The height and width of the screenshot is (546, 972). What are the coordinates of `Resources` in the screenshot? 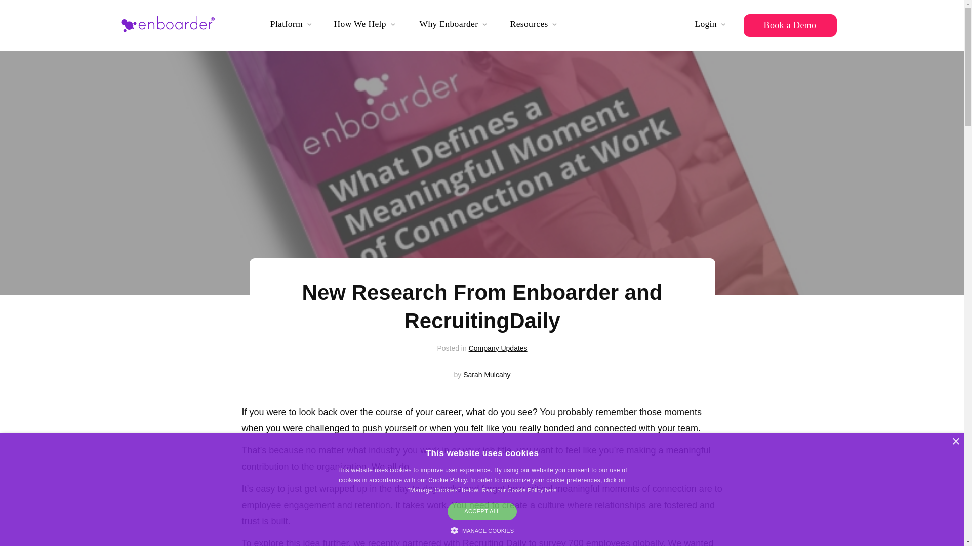 It's located at (537, 27).